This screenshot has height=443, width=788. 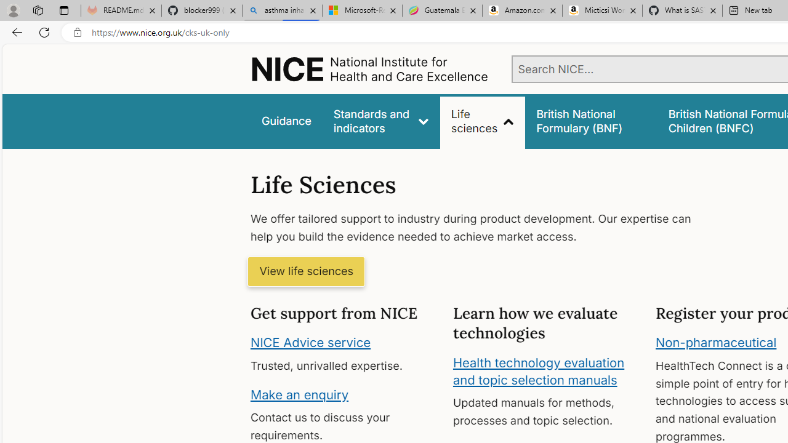 What do you see at coordinates (282, 11) in the screenshot?
I see `asthma inhaler - Search` at bounding box center [282, 11].